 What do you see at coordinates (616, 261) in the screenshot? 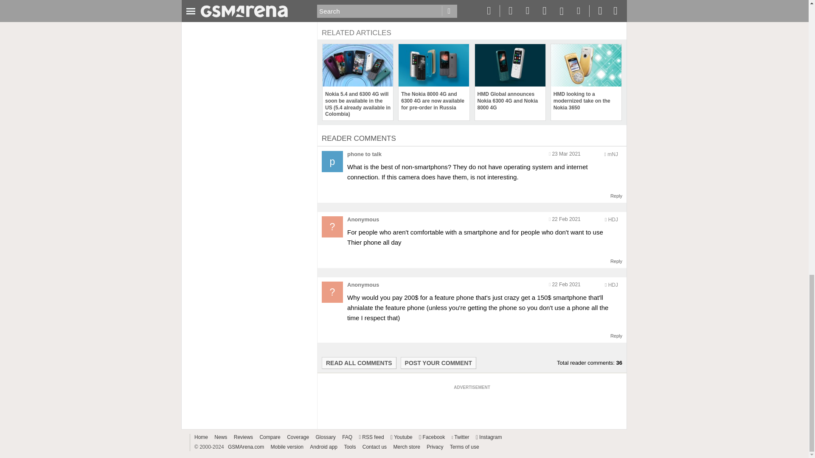
I see `Reply to this post` at bounding box center [616, 261].